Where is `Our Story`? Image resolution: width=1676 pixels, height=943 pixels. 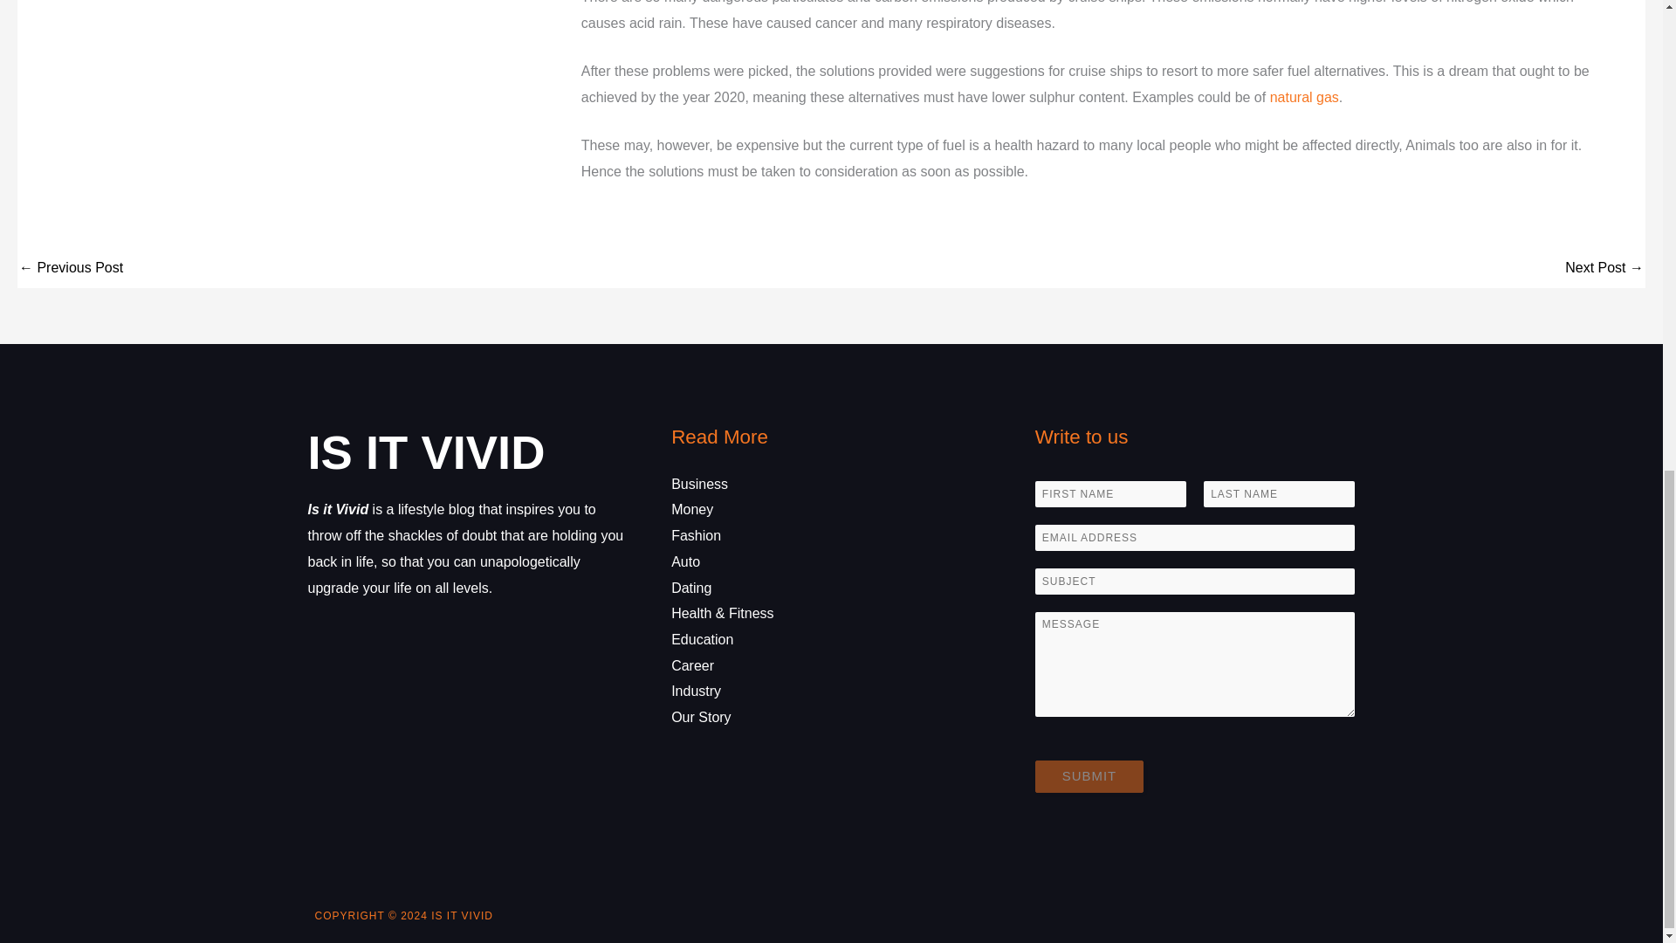 Our Story is located at coordinates (701, 718).